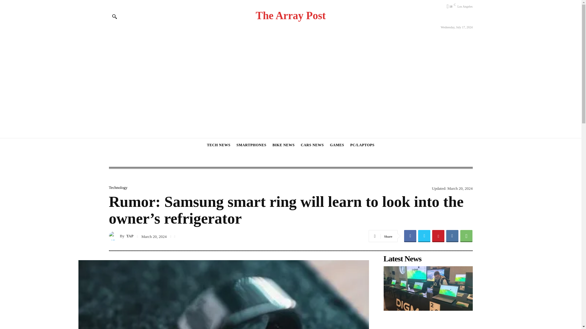 The height and width of the screenshot is (329, 586). What do you see at coordinates (438, 236) in the screenshot?
I see `Pinterest` at bounding box center [438, 236].